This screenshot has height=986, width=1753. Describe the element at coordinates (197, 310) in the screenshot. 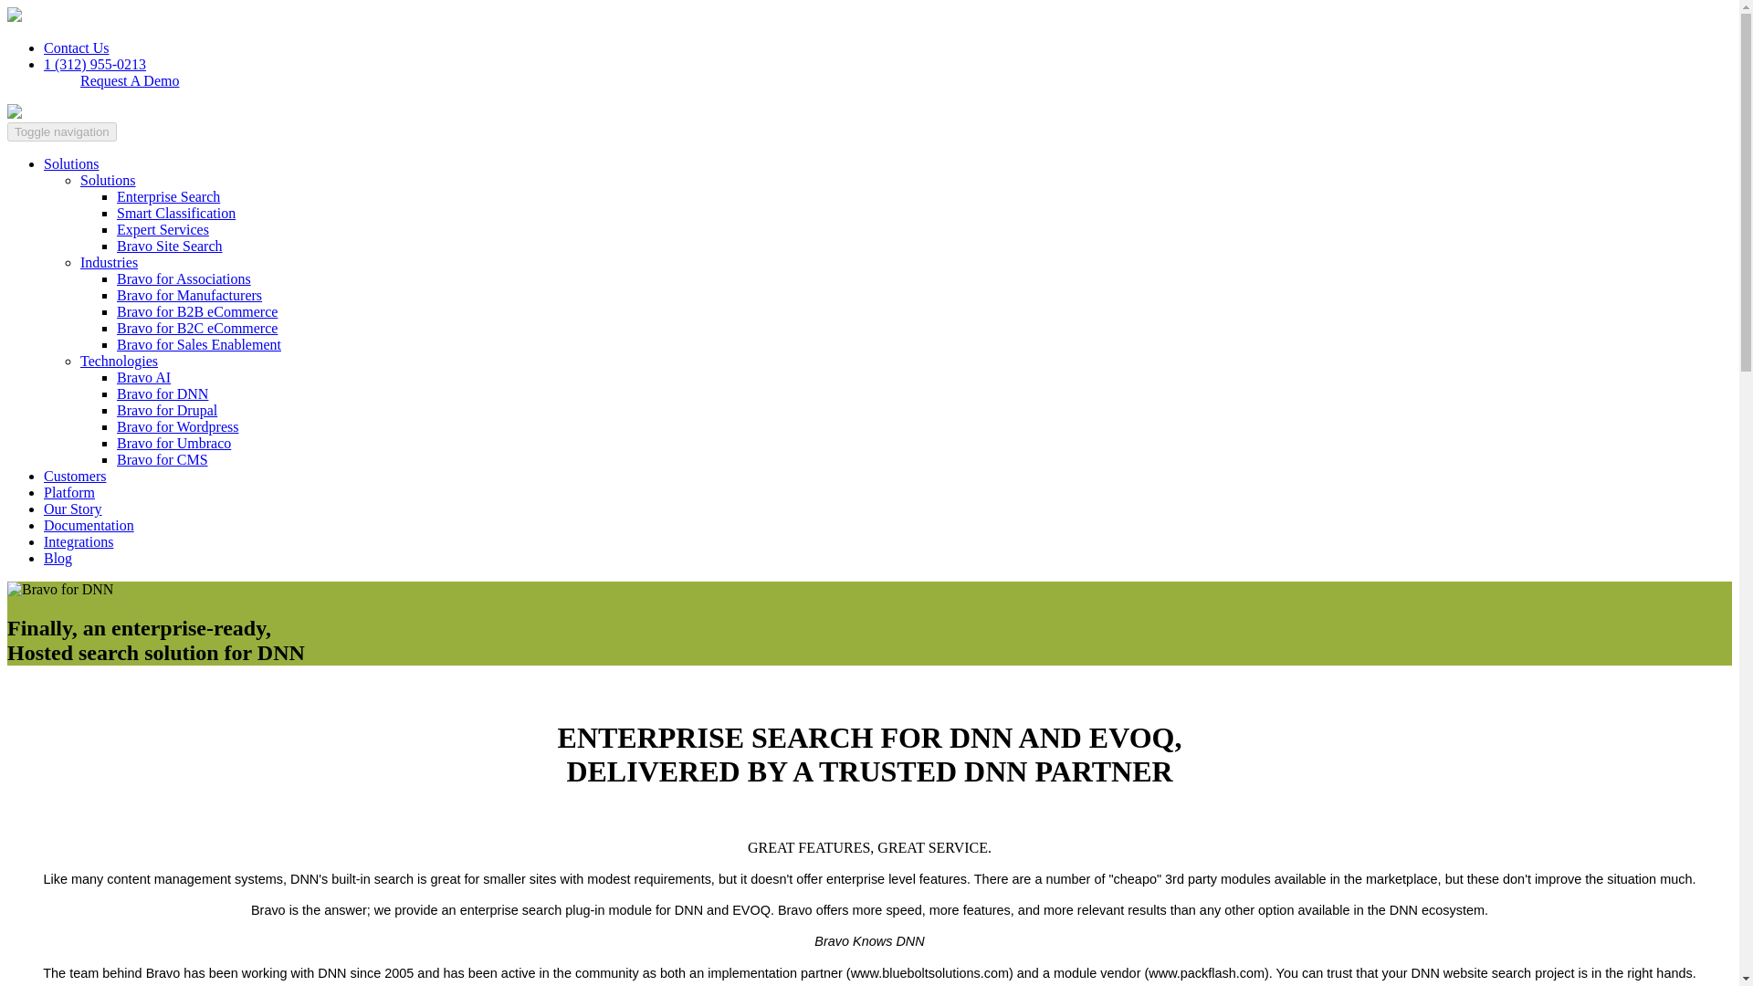

I see `Bravo for B2B eCommerce` at that location.